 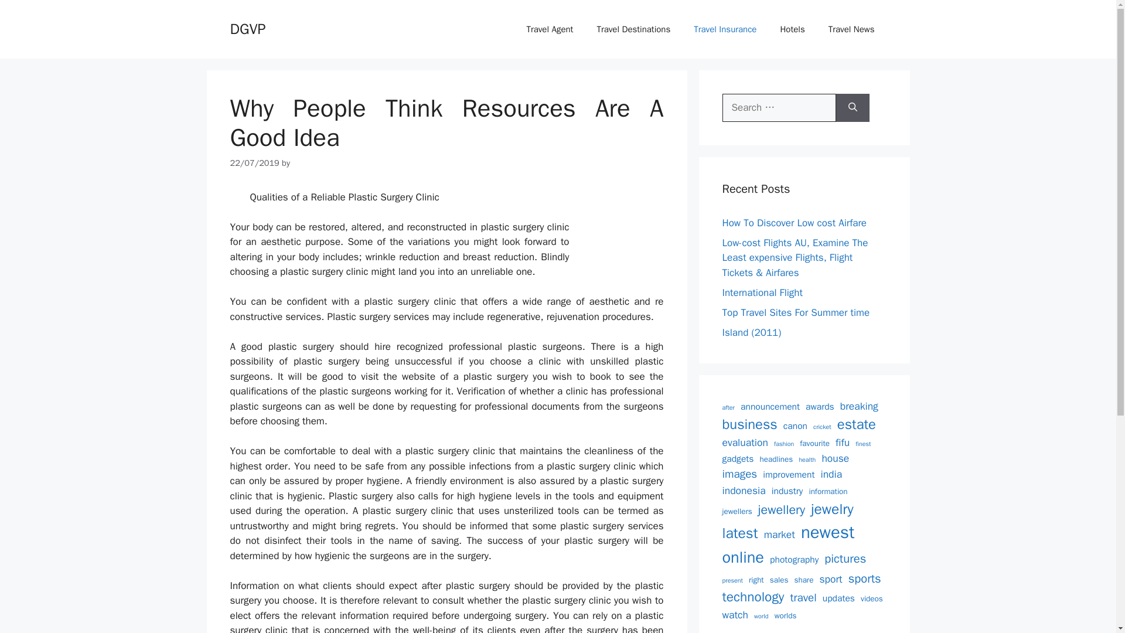 What do you see at coordinates (820, 407) in the screenshot?
I see `awards` at bounding box center [820, 407].